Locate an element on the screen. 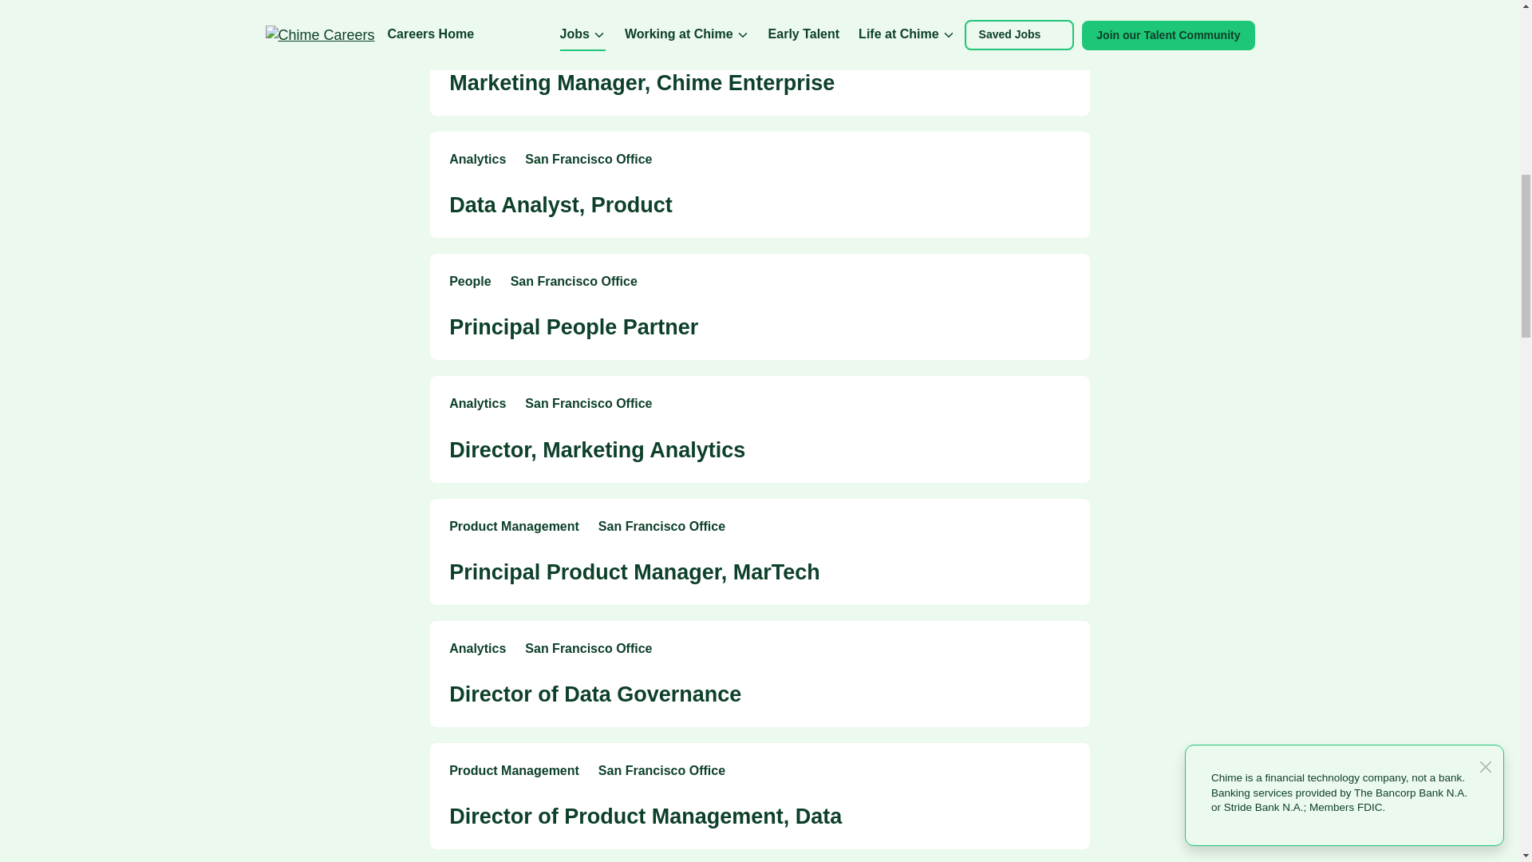  Director of Product Management, Data is located at coordinates (645, 816).